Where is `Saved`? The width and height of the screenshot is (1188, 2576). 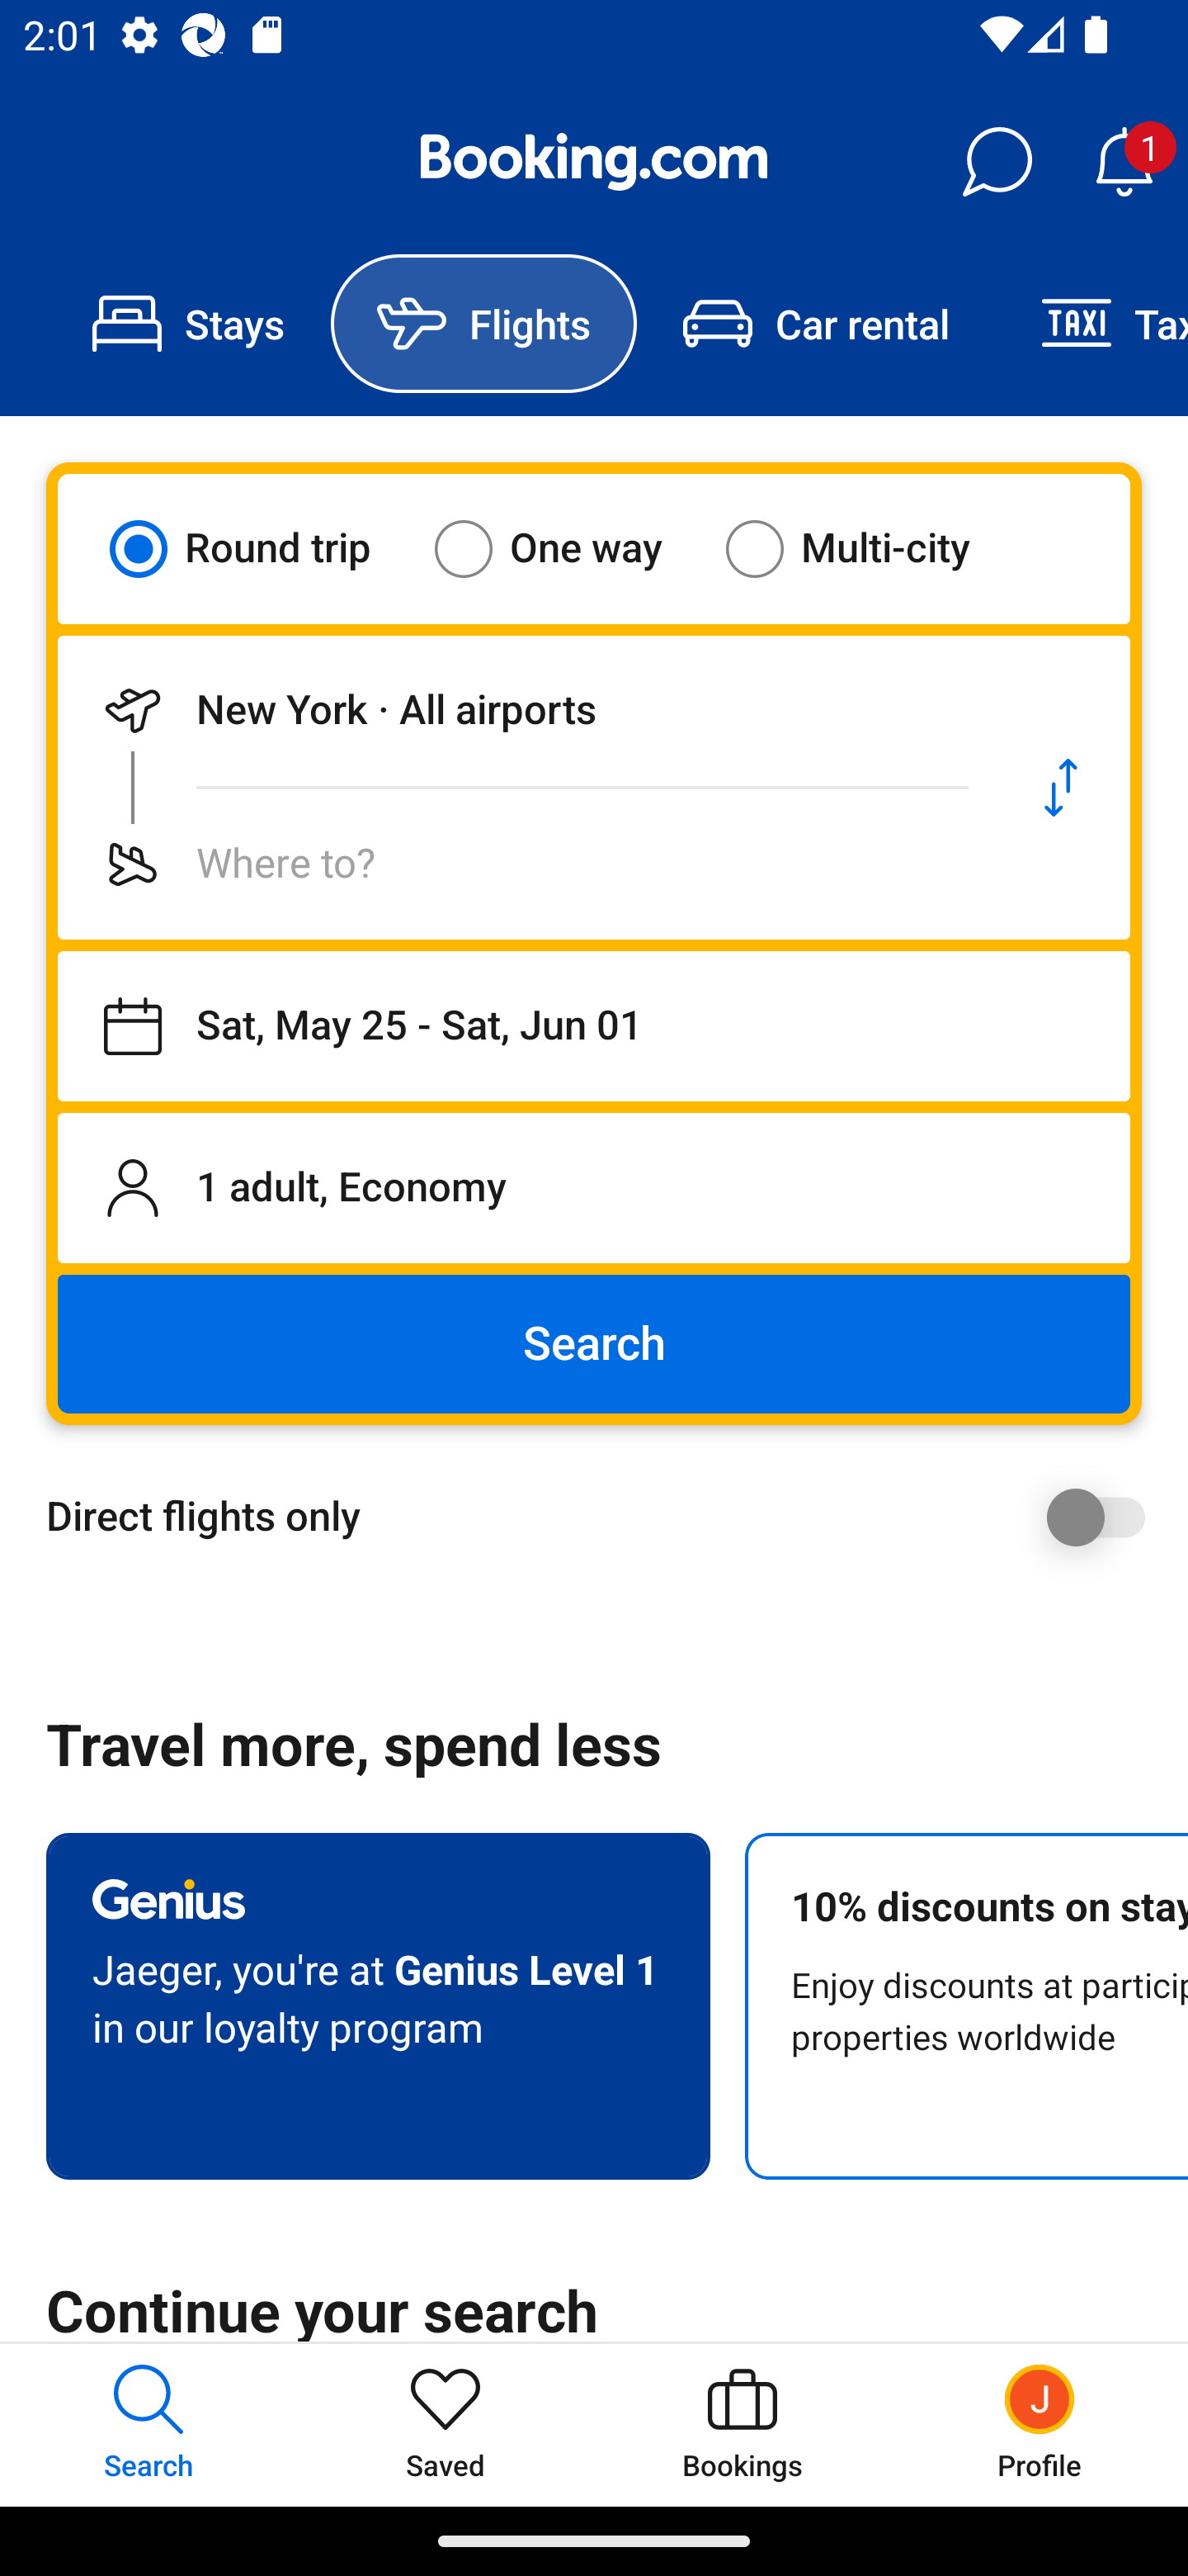
Saved is located at coordinates (445, 2424).